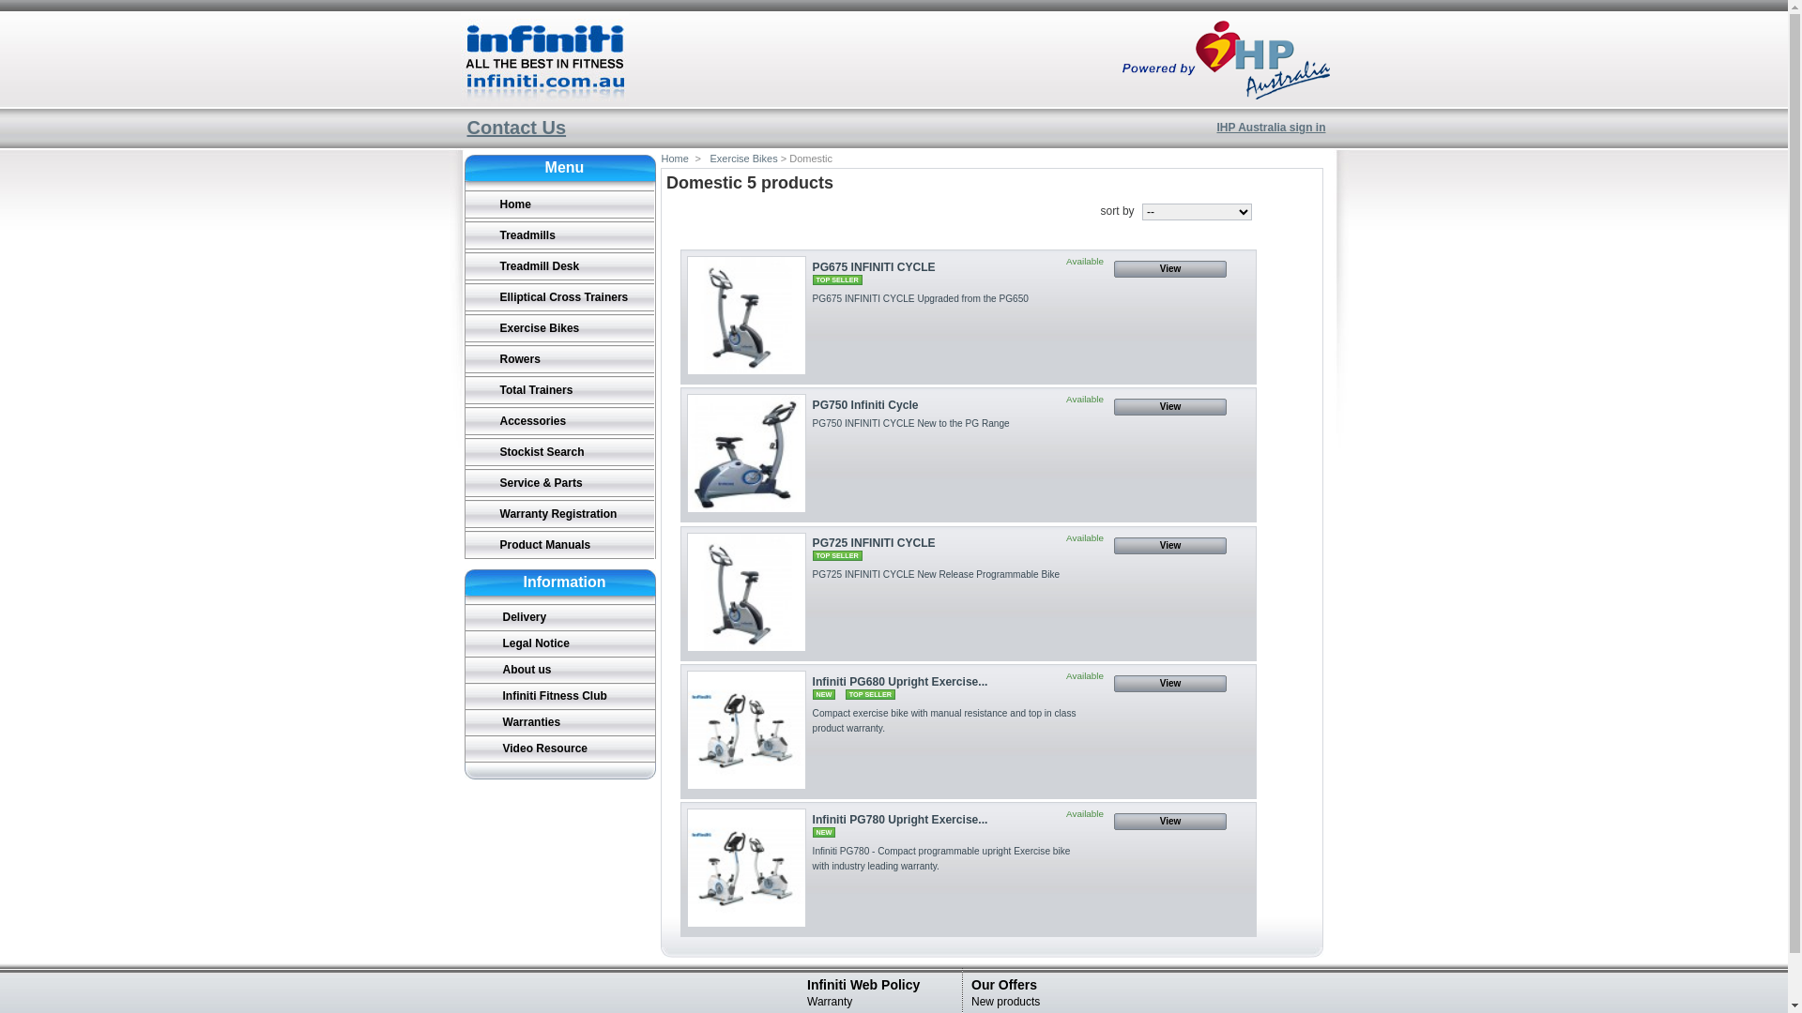 The width and height of the screenshot is (1802, 1013). What do you see at coordinates (560, 643) in the screenshot?
I see `Legal Notice` at bounding box center [560, 643].